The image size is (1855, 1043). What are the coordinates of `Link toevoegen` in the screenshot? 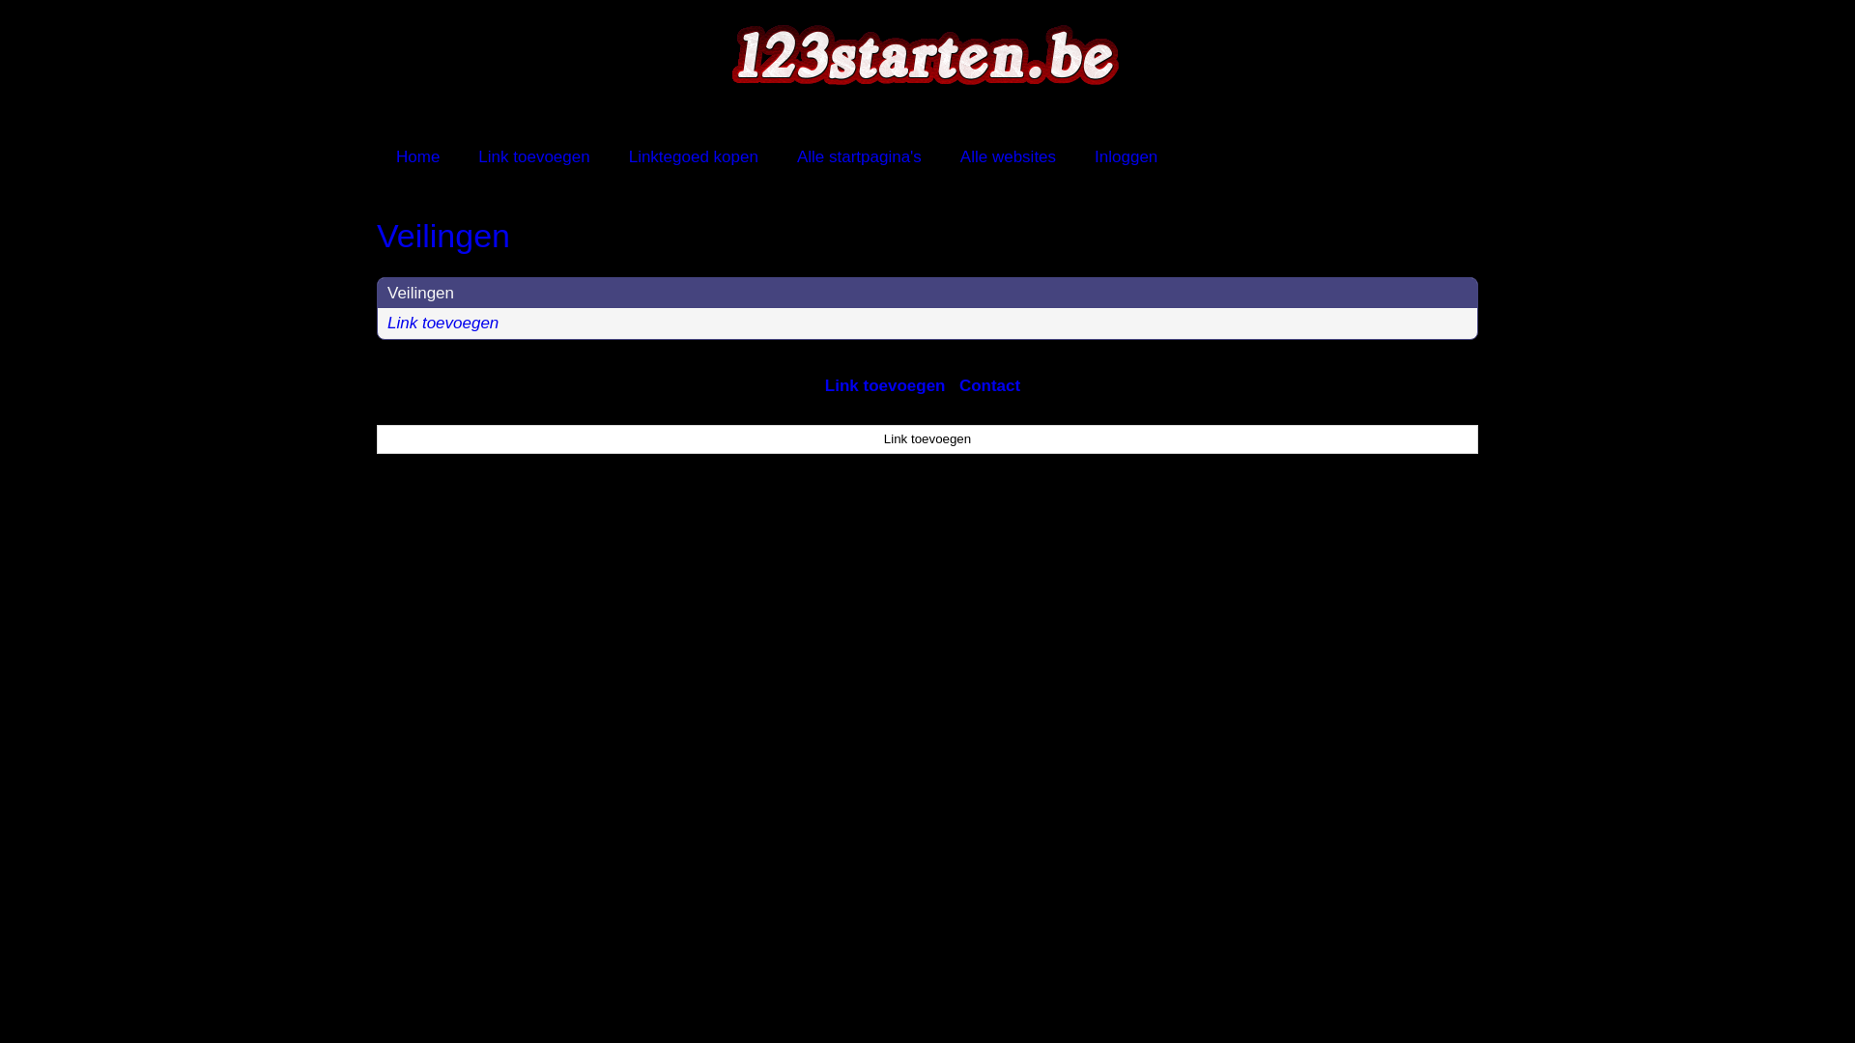 It's located at (442, 323).